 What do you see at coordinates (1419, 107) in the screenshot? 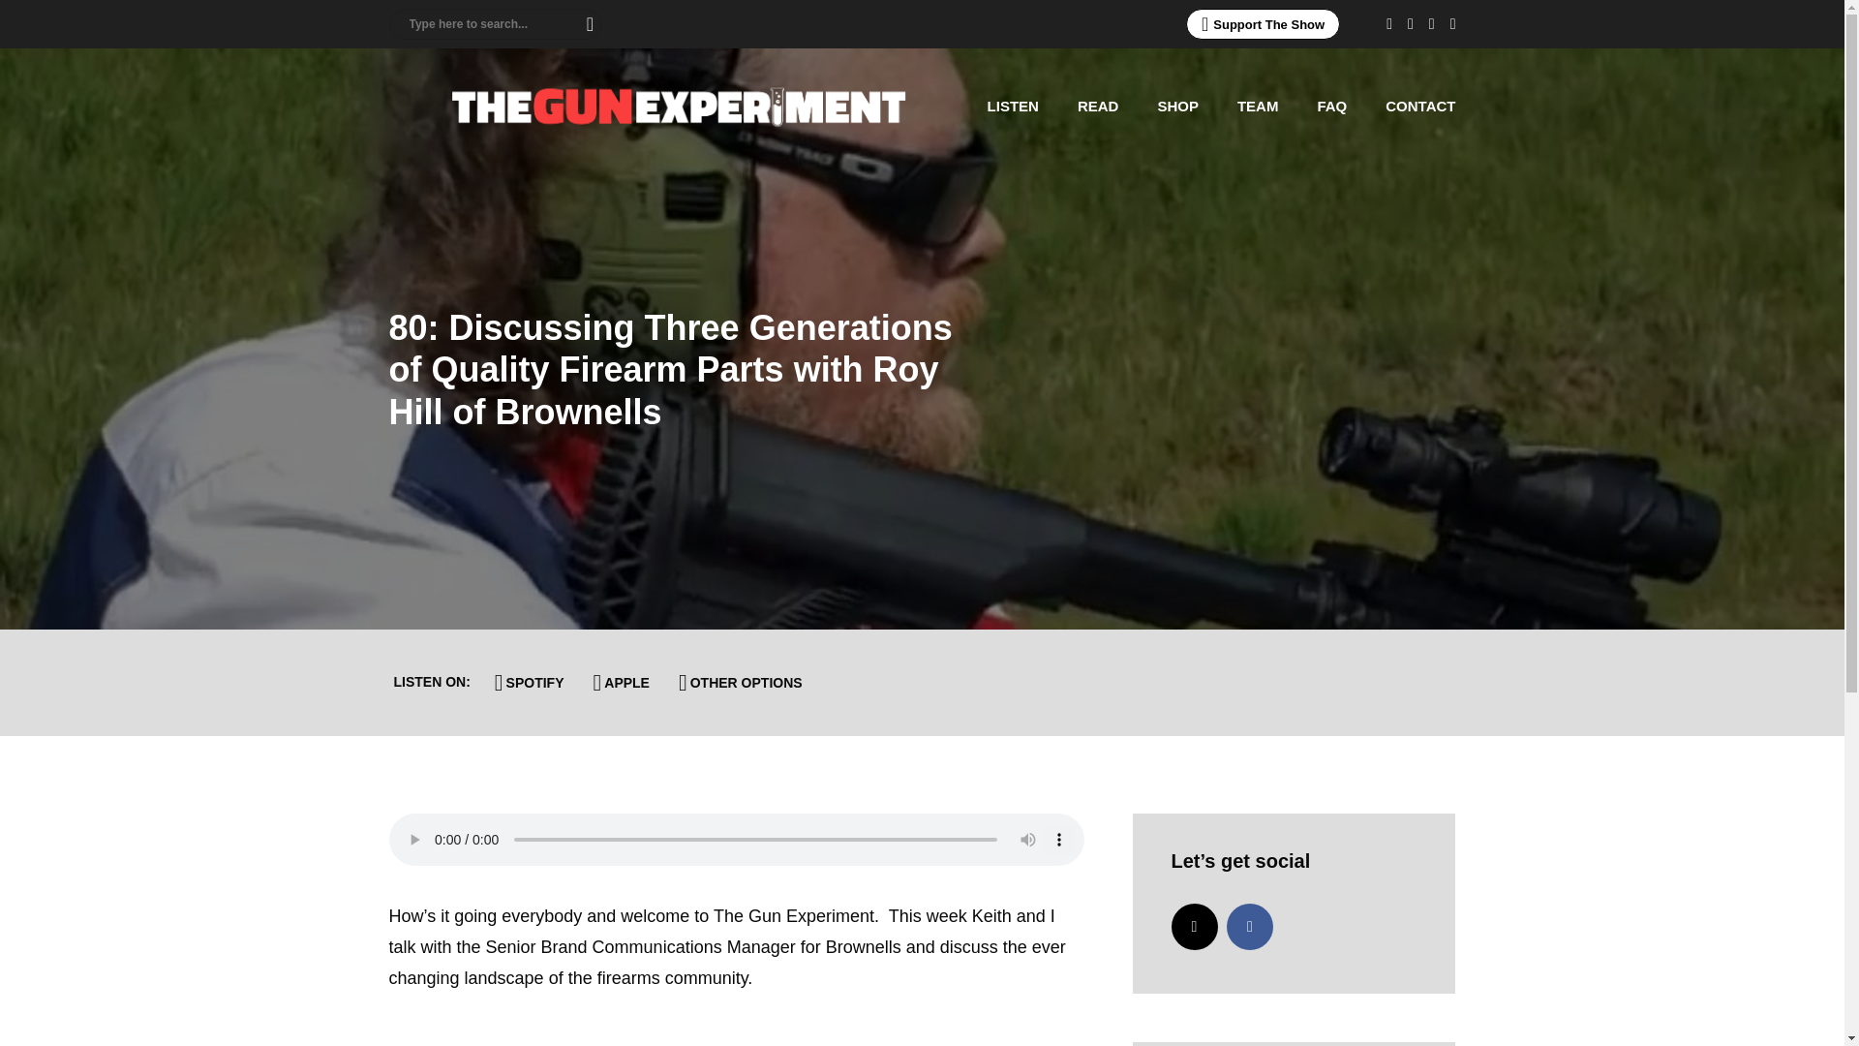
I see `CONTACT` at bounding box center [1419, 107].